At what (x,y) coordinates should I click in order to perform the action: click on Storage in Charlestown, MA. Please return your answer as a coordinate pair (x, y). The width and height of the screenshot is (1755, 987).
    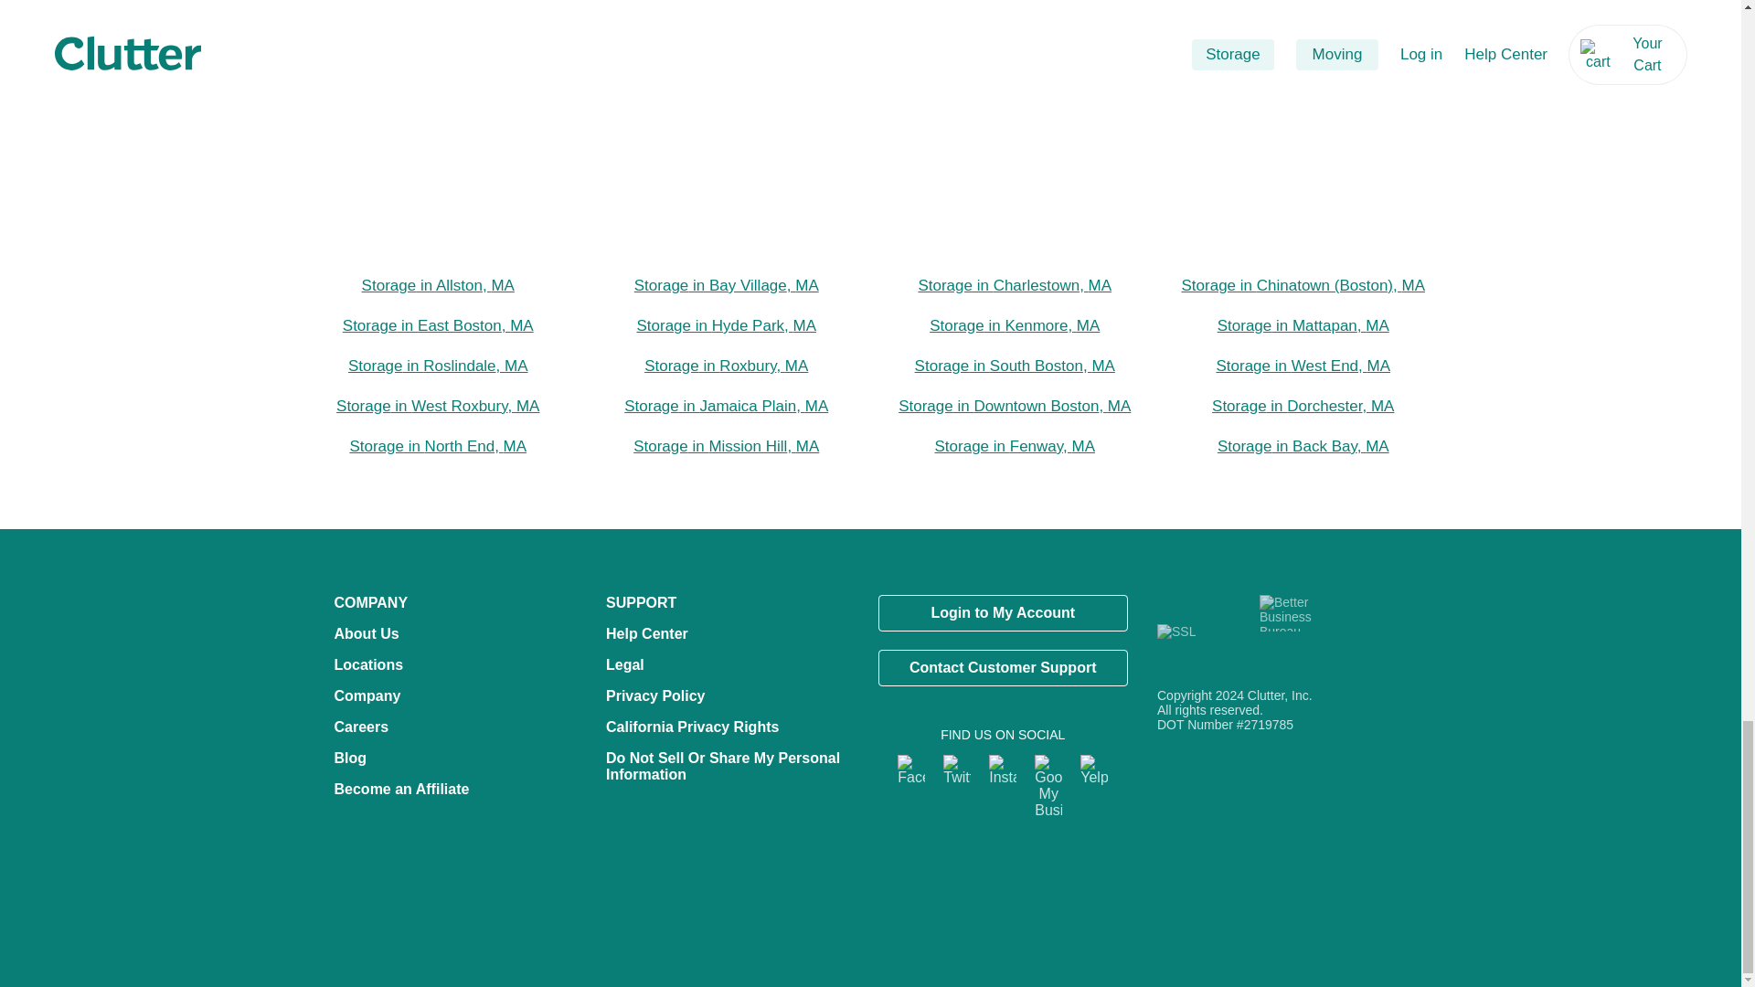
    Looking at the image, I should click on (1015, 285).